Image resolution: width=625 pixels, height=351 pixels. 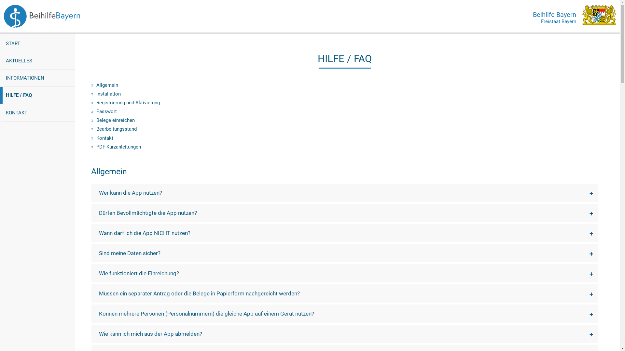 What do you see at coordinates (39, 96) in the screenshot?
I see `HILFE / FAQ
(AKTIV)` at bounding box center [39, 96].